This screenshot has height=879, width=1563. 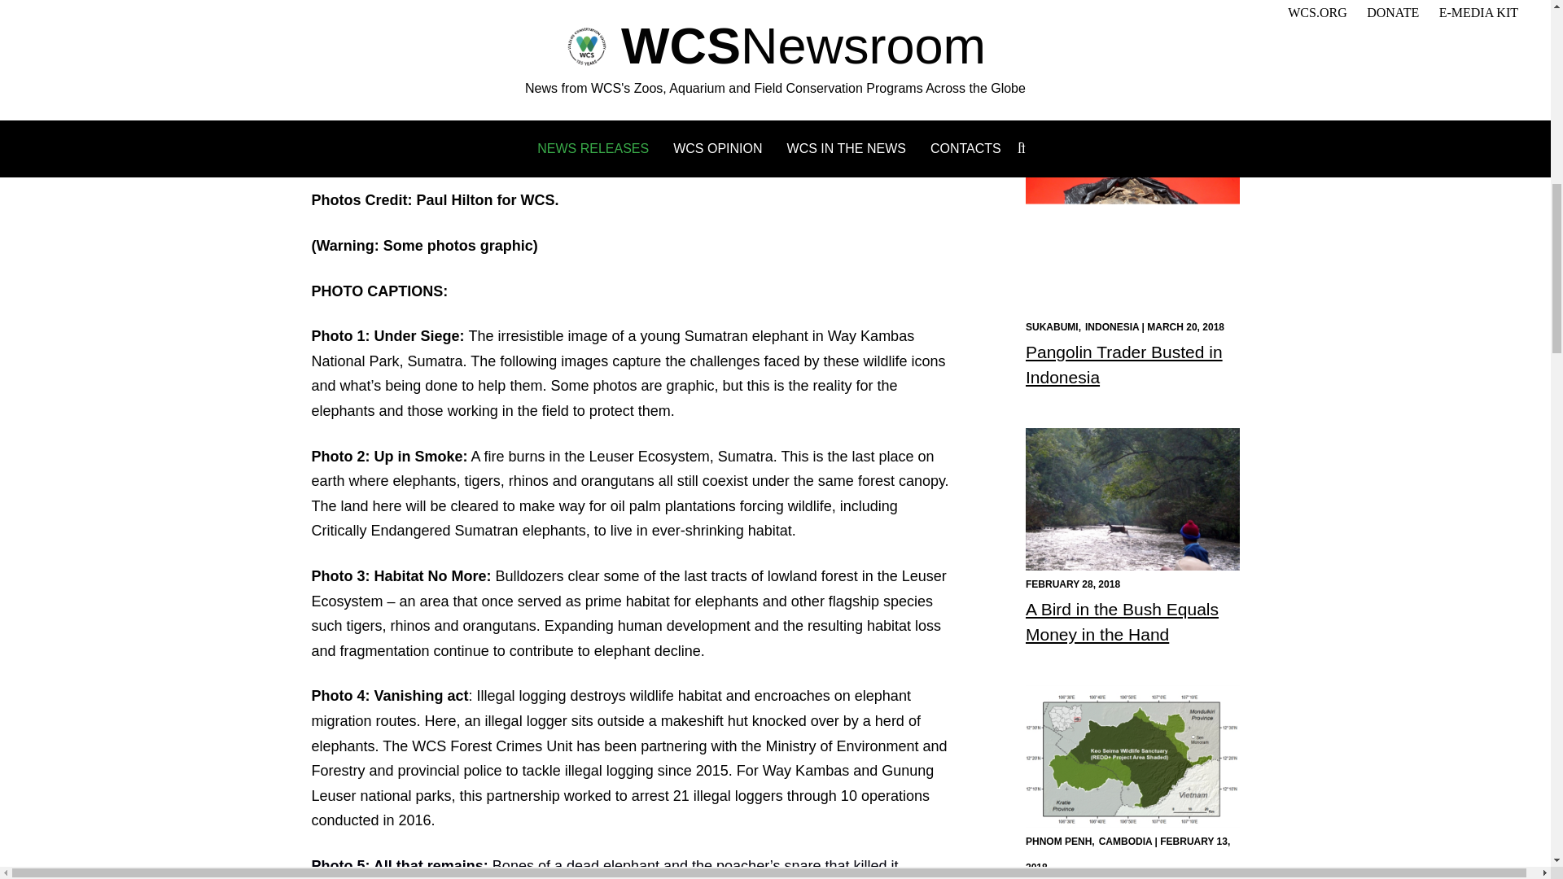 What do you see at coordinates (1123, 365) in the screenshot?
I see `Pangolin Trader Busted in Indonesia` at bounding box center [1123, 365].